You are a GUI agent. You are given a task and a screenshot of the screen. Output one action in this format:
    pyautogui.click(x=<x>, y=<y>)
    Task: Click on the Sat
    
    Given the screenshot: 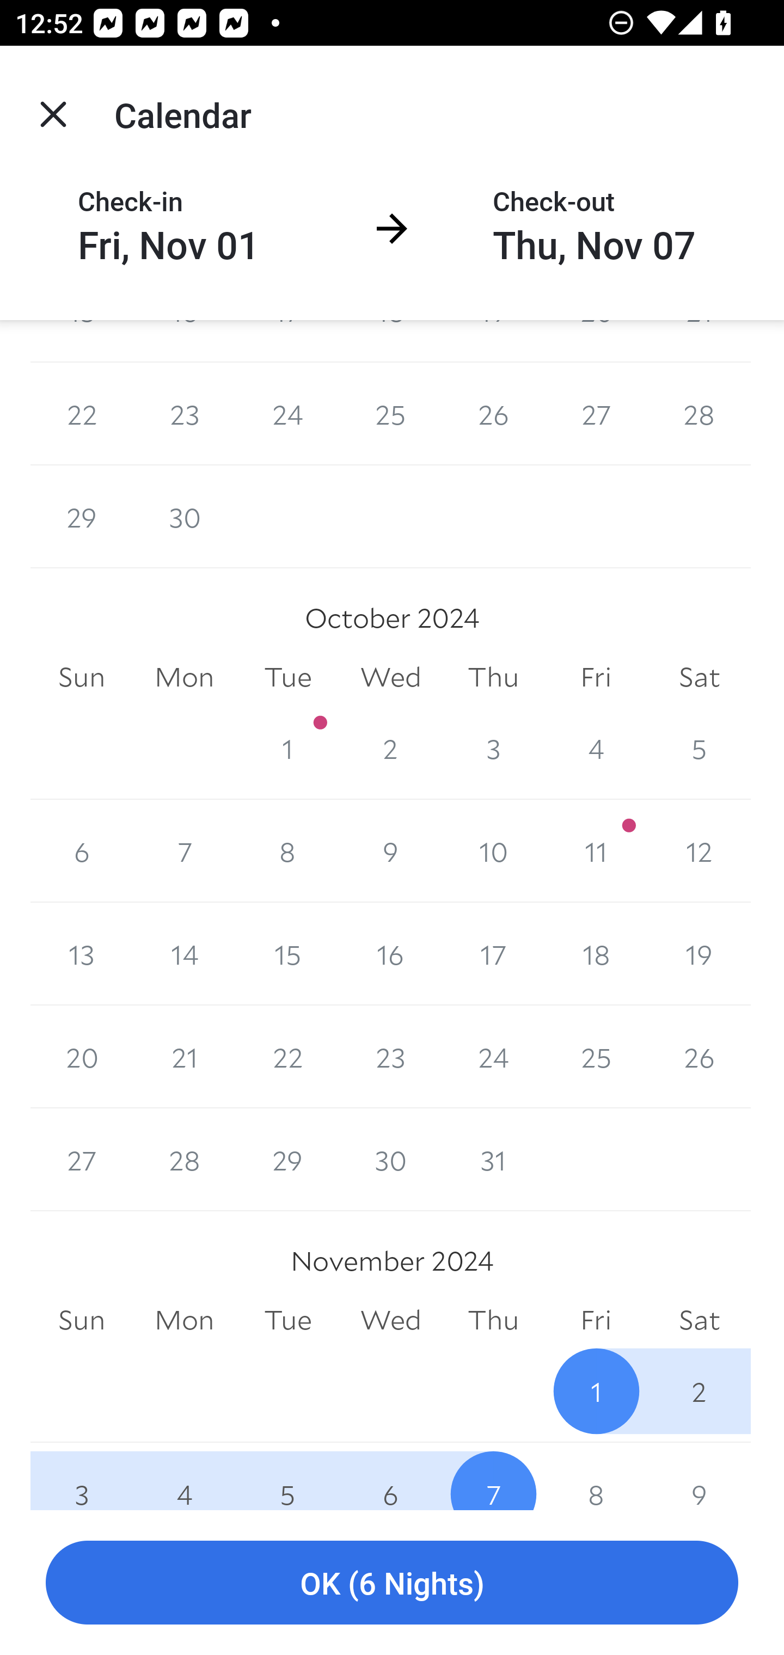 What is the action you would take?
    pyautogui.click(x=699, y=1321)
    